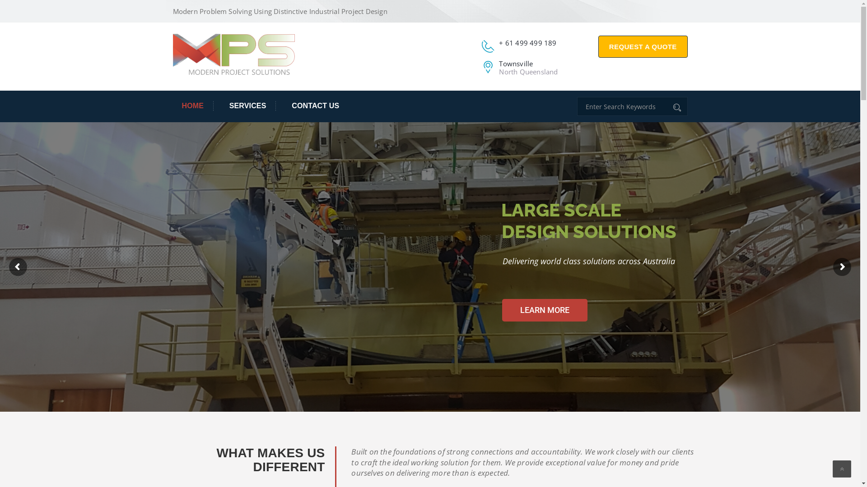 The width and height of the screenshot is (867, 487). Describe the element at coordinates (643, 47) in the screenshot. I see `REQUEST A QUOTE` at that location.